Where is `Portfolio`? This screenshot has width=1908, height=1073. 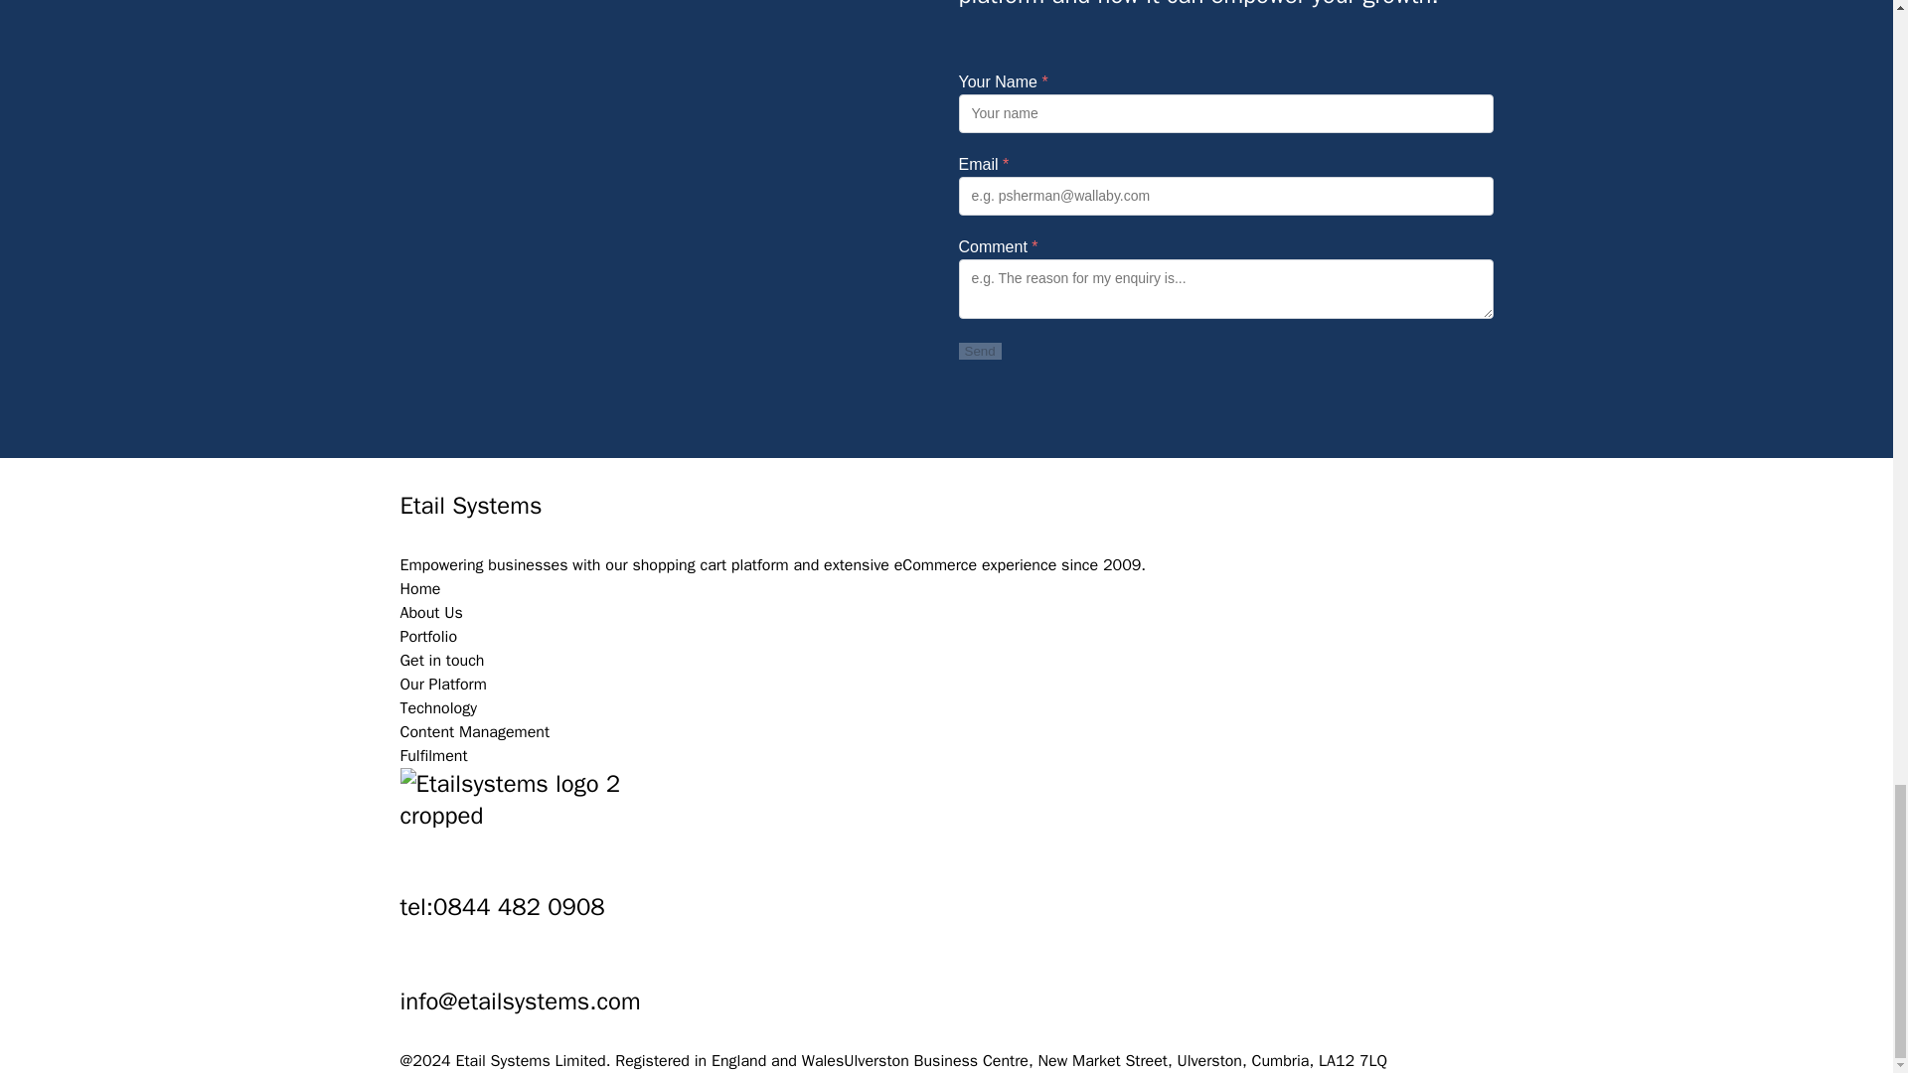 Portfolio is located at coordinates (945, 636).